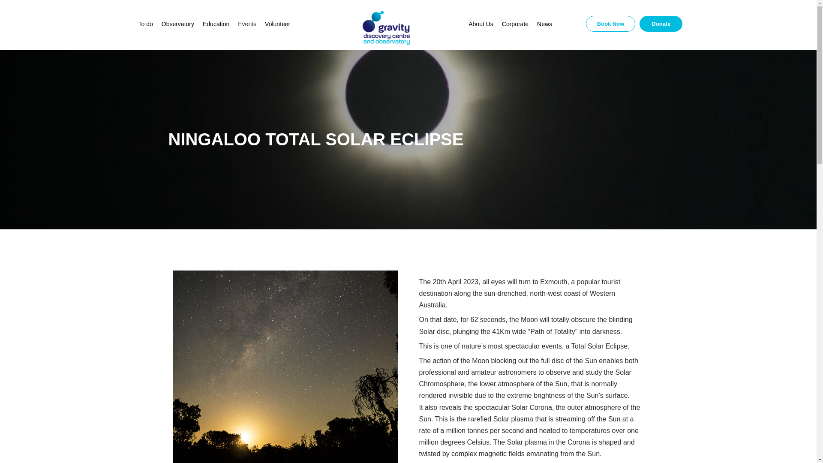  What do you see at coordinates (216, 24) in the screenshot?
I see `Education` at bounding box center [216, 24].